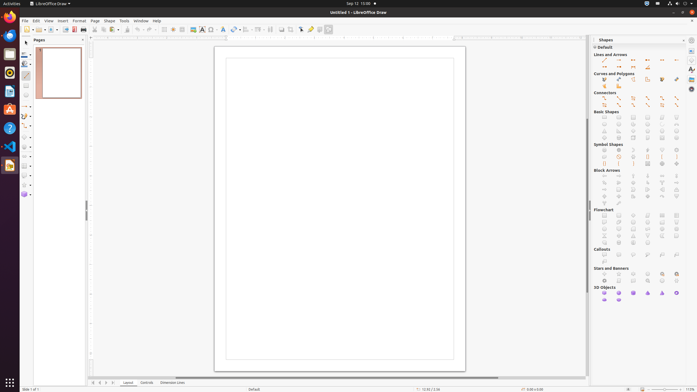  Describe the element at coordinates (248, 29) in the screenshot. I see `Align` at that location.